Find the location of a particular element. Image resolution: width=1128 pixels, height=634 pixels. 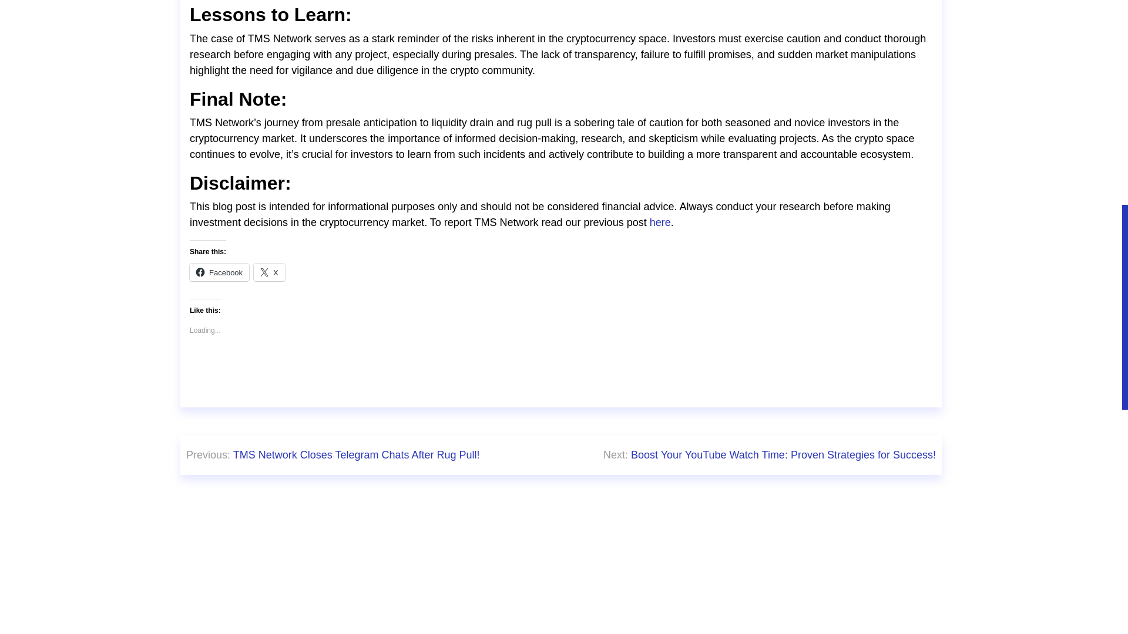

Click to share on Facebook is located at coordinates (219, 272).